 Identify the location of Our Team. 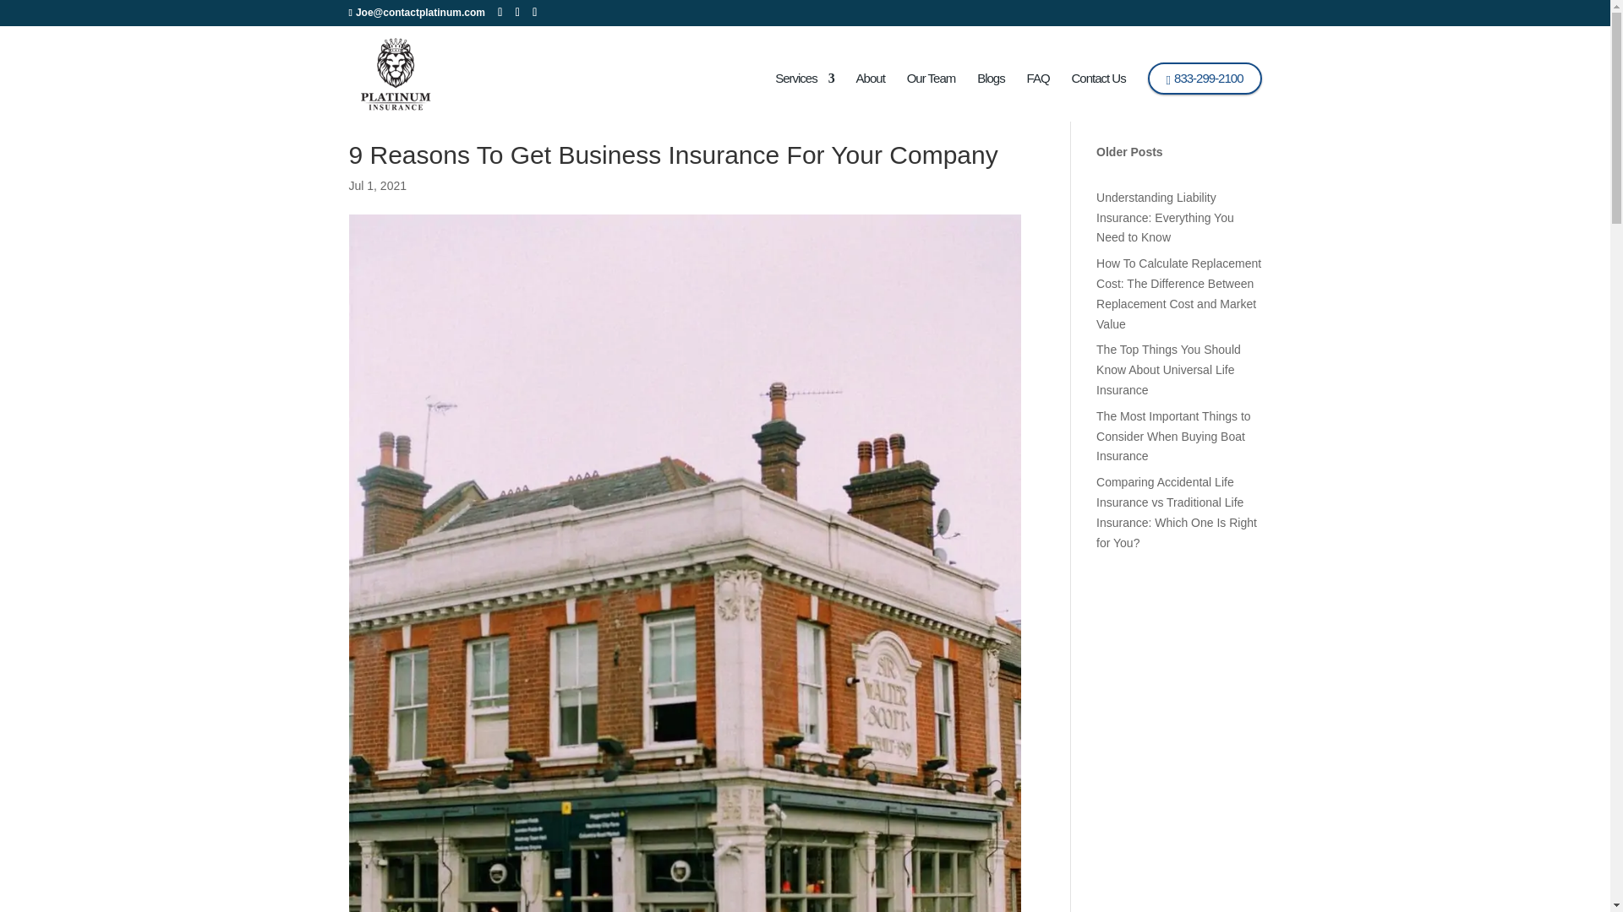
(932, 96).